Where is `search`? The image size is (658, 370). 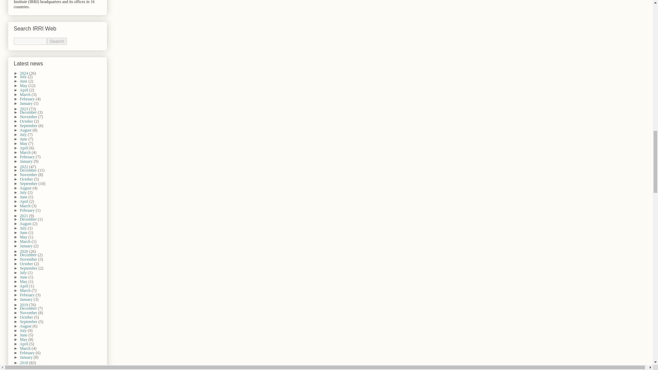 search is located at coordinates (57, 41).